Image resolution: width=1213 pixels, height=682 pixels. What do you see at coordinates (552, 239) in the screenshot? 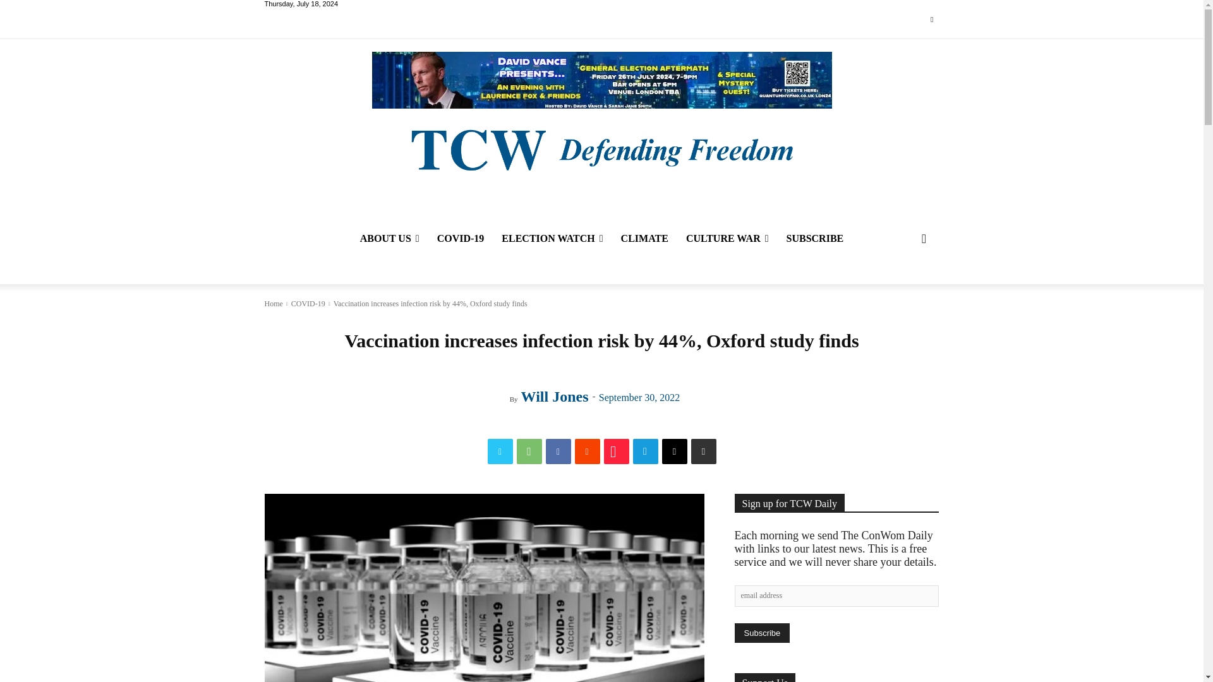
I see `ELECTION WATCH` at bounding box center [552, 239].